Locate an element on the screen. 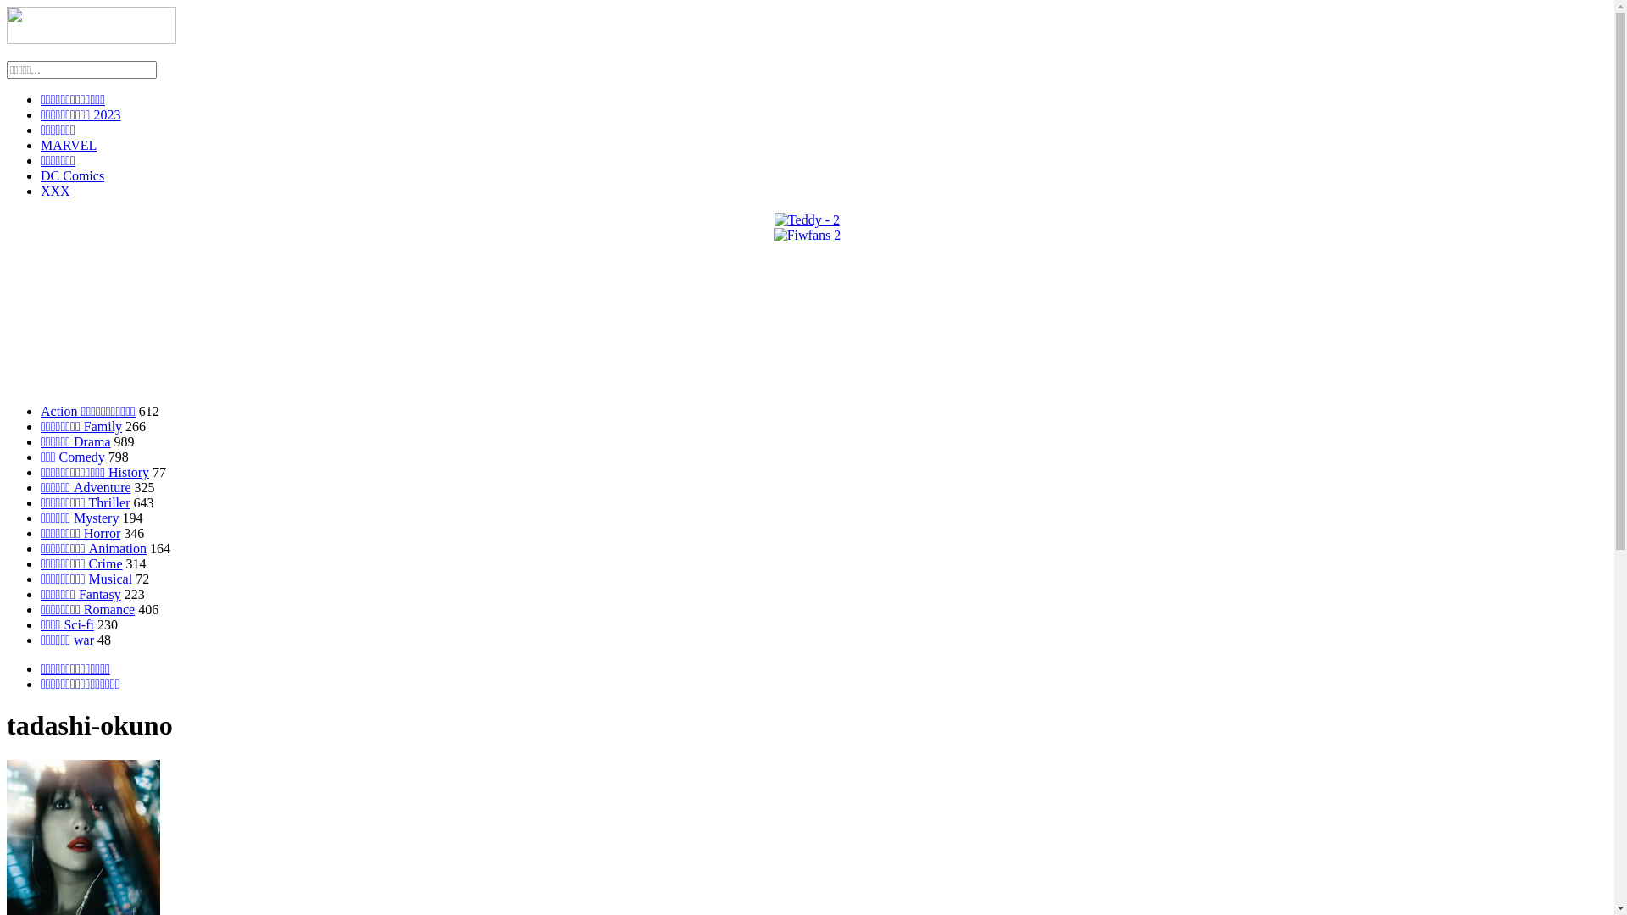  Teddy - 2 is located at coordinates (807, 220).